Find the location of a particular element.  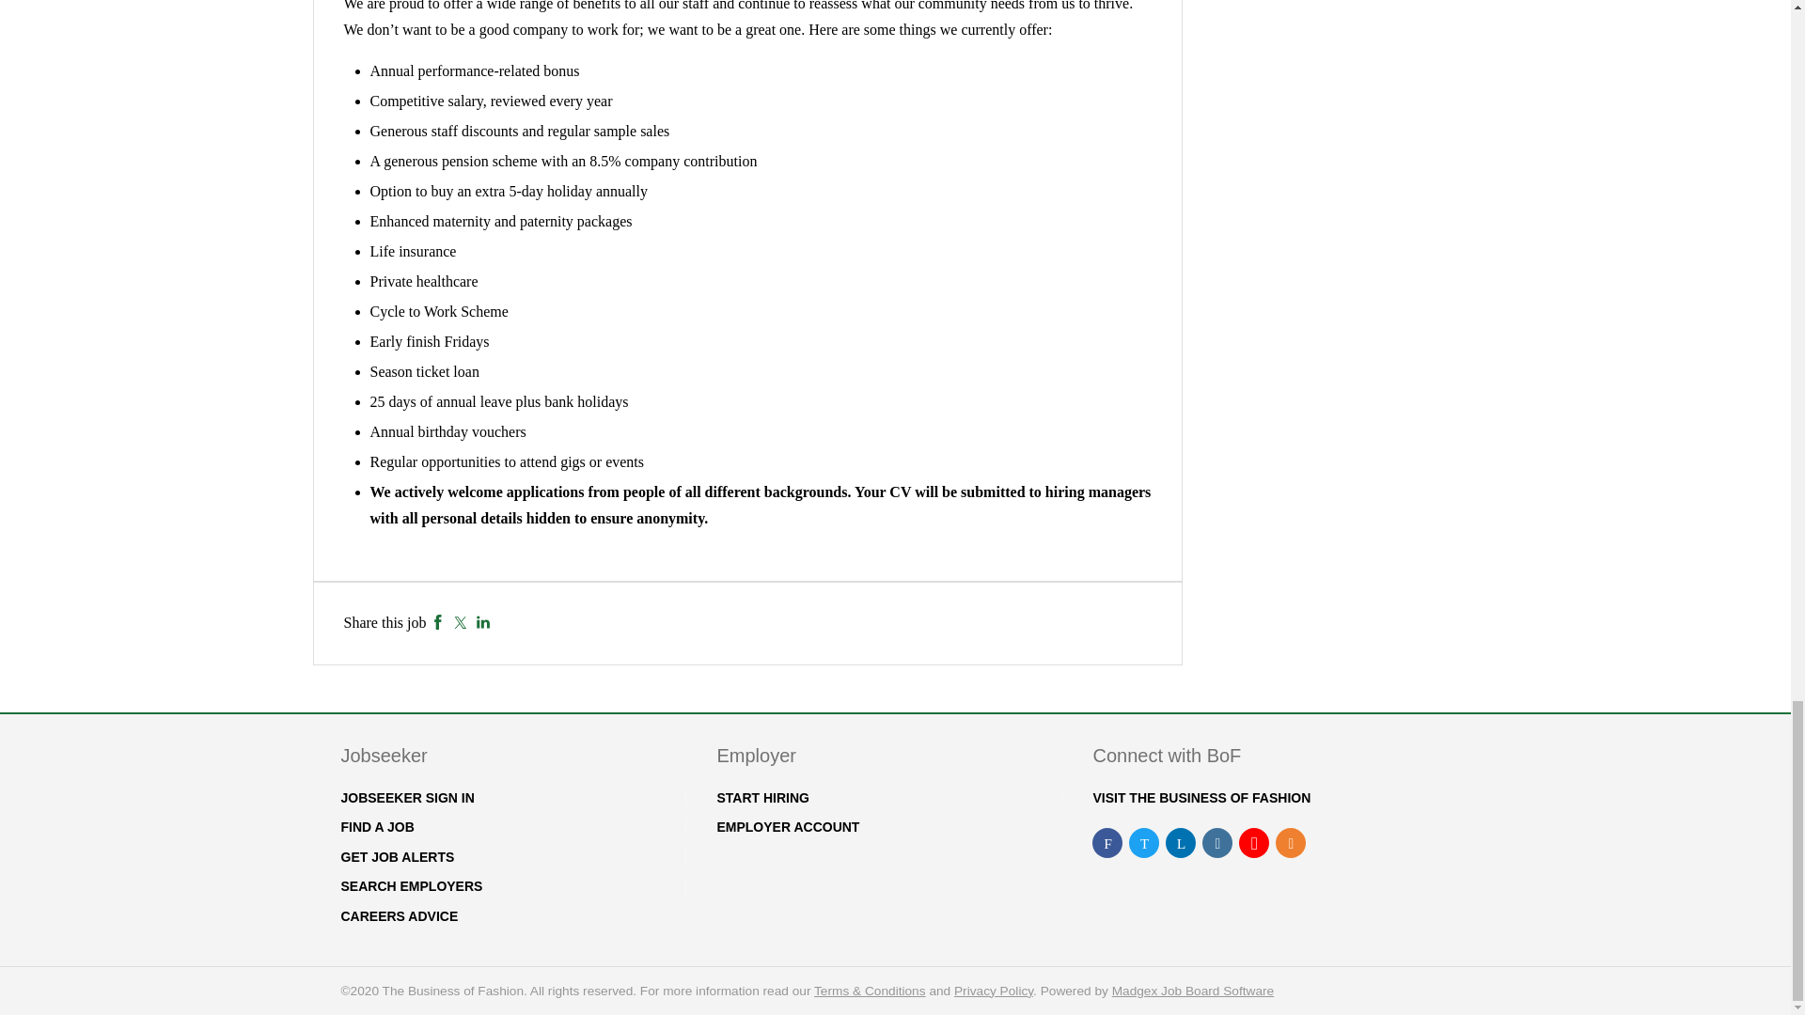

SEARCH EMPLOYERS is located at coordinates (411, 886).